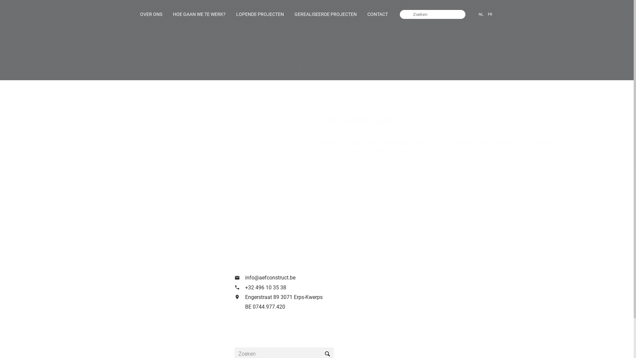 The width and height of the screenshot is (636, 358). I want to click on Share via mail, so click(482, 222).